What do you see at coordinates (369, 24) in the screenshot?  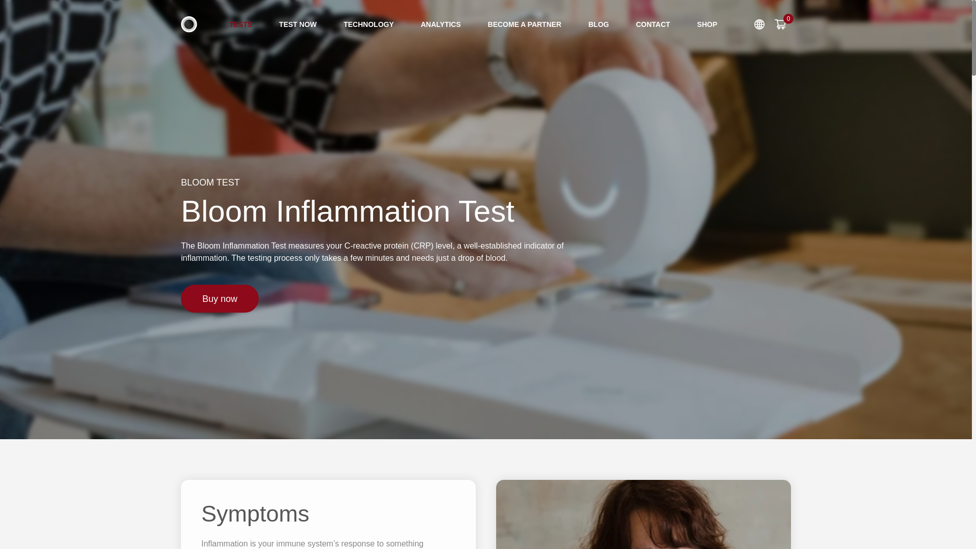 I see `TECHNOLOGY` at bounding box center [369, 24].